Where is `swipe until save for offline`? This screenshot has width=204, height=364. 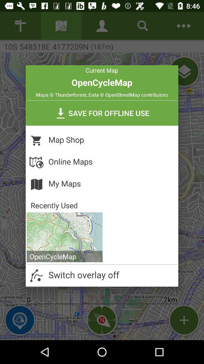
swipe until save for offline is located at coordinates (102, 113).